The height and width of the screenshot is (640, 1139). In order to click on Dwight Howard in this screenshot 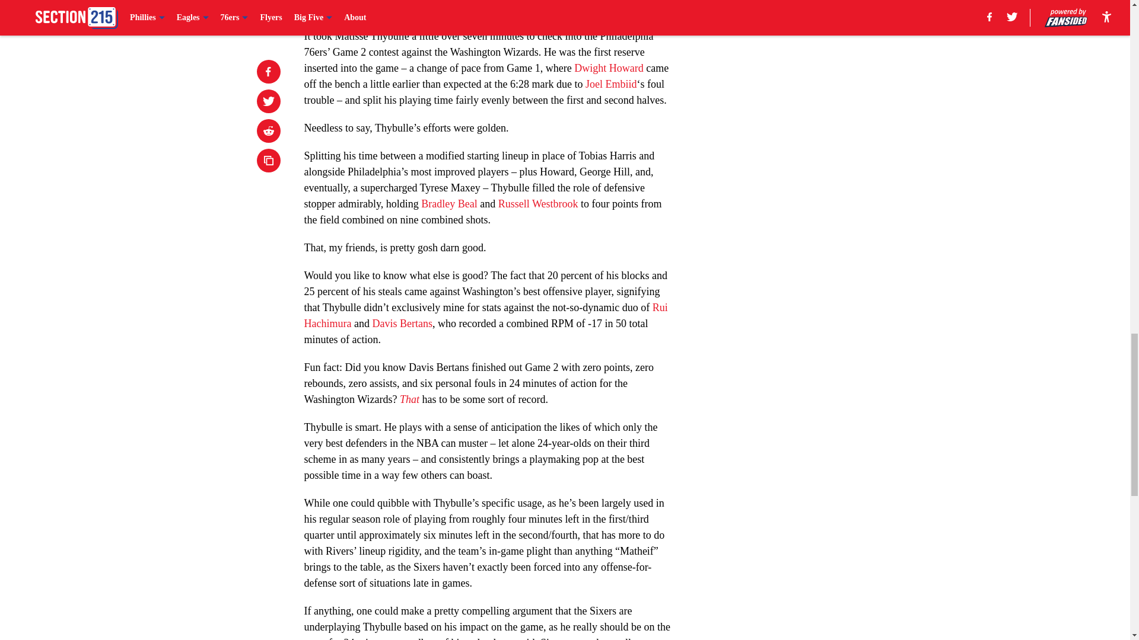, I will do `click(609, 68)`.